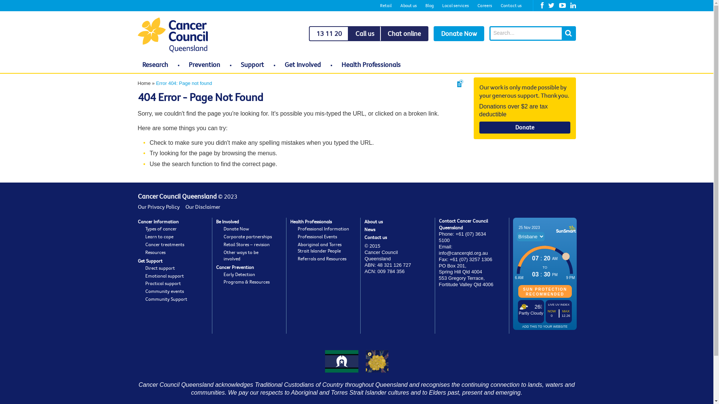  Describe the element at coordinates (459, 34) in the screenshot. I see `Donate Now` at that location.